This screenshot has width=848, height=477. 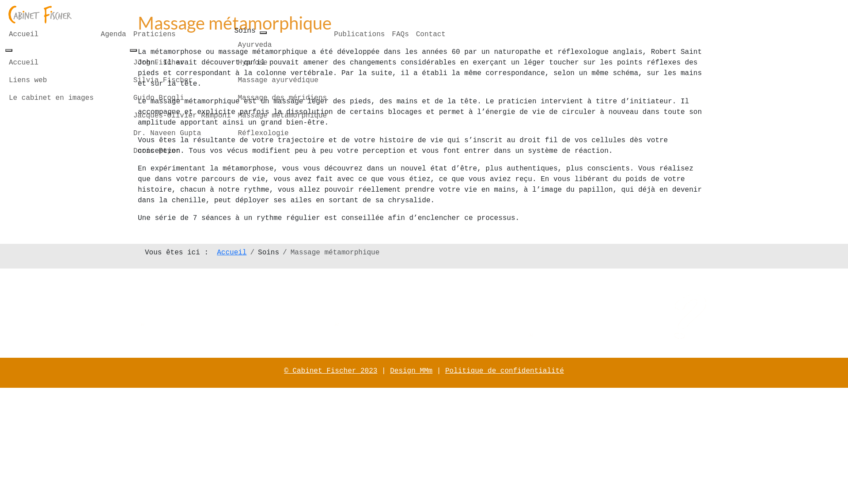 What do you see at coordinates (114, 34) in the screenshot?
I see `Agenda` at bounding box center [114, 34].